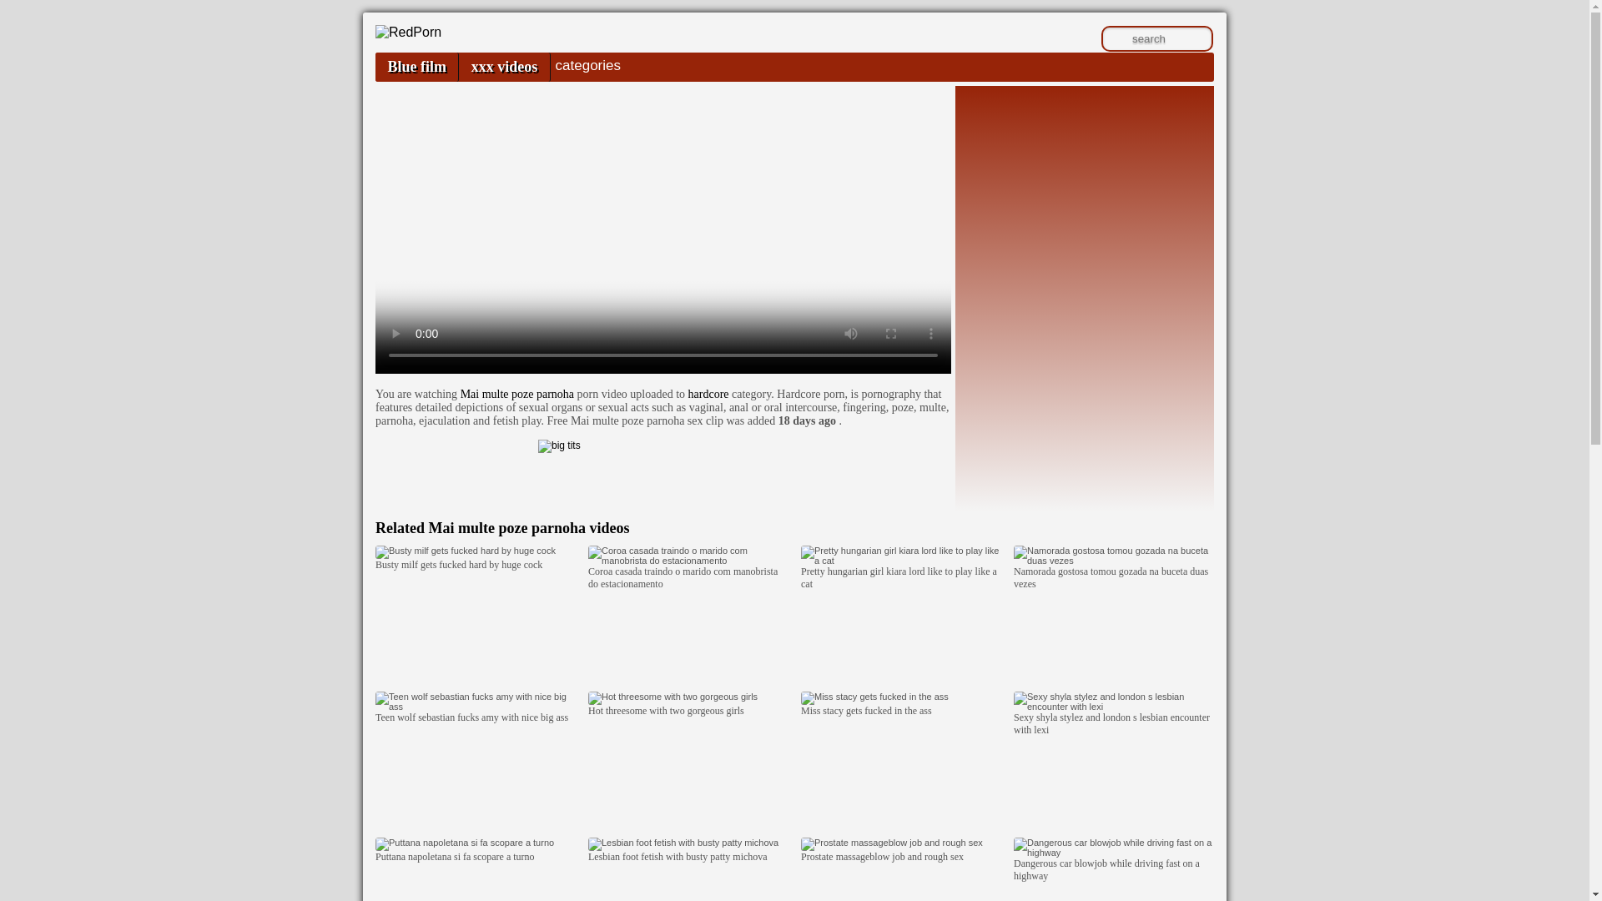 The height and width of the screenshot is (901, 1602). Describe the element at coordinates (528, 527) in the screenshot. I see `Mai multe poze parnoha videos` at that location.